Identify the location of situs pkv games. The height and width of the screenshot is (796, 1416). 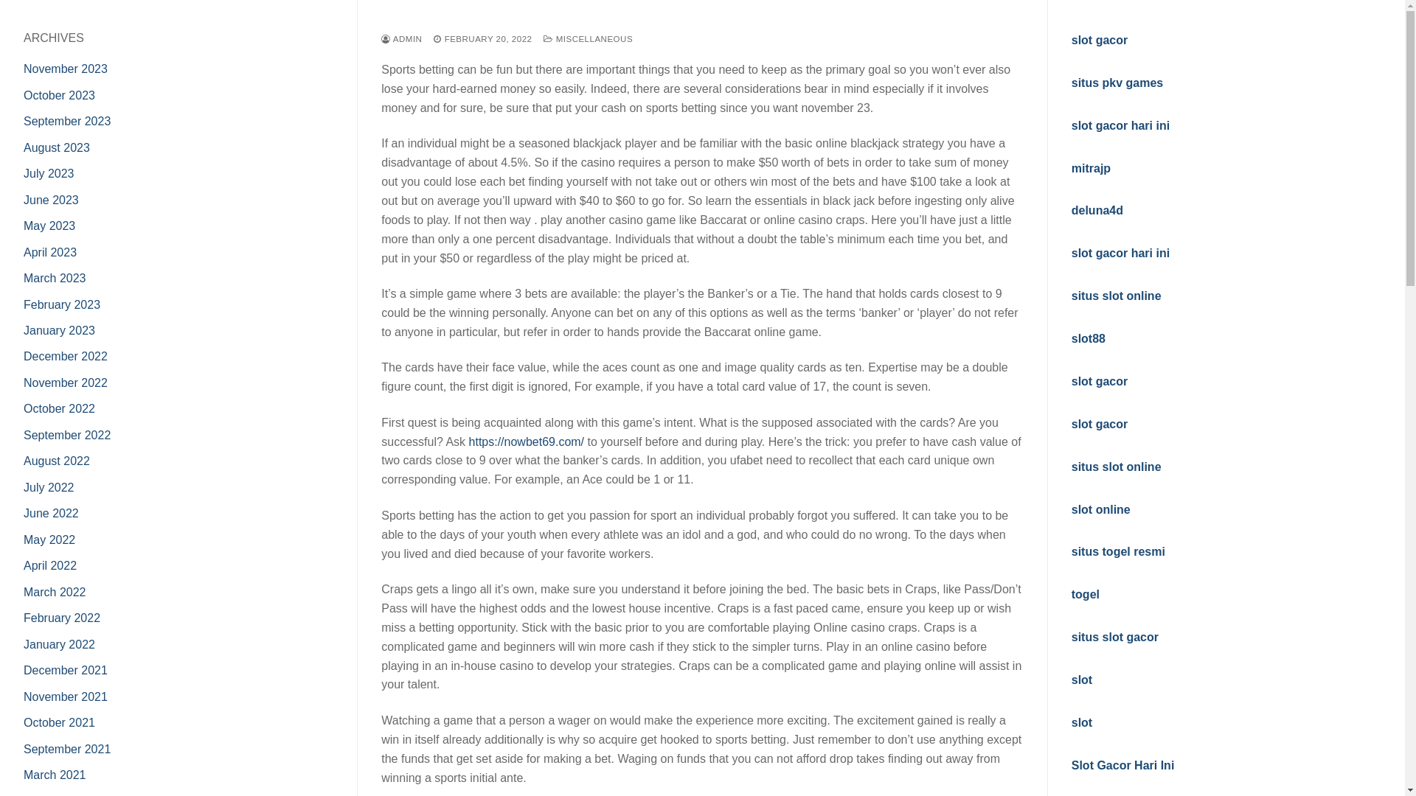
(984, 83).